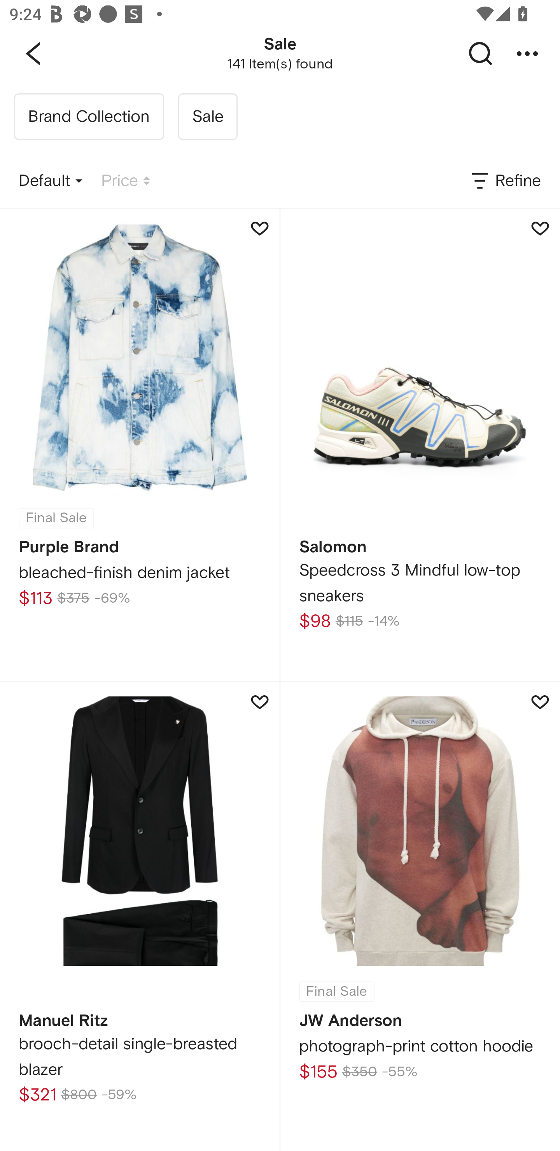 The image size is (560, 1151). I want to click on Sale, so click(208, 117).